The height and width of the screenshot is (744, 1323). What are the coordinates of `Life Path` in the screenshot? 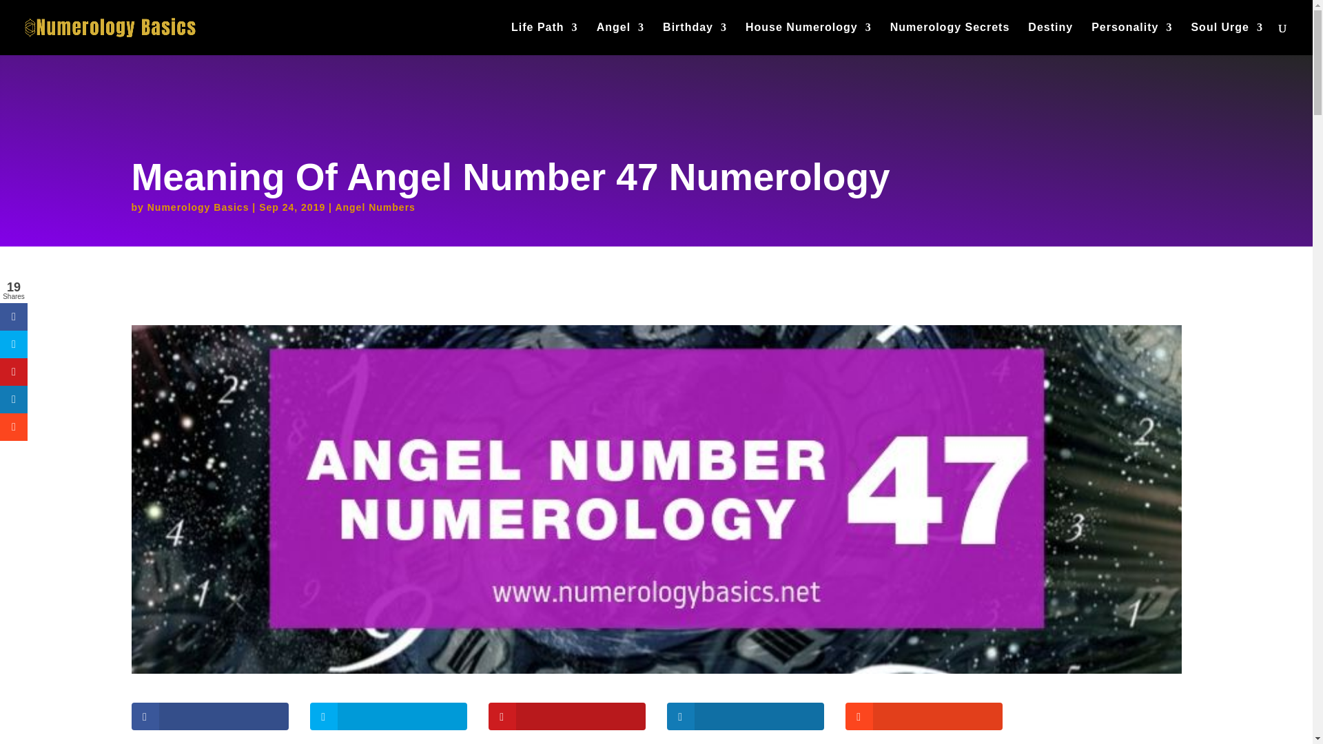 It's located at (544, 39).